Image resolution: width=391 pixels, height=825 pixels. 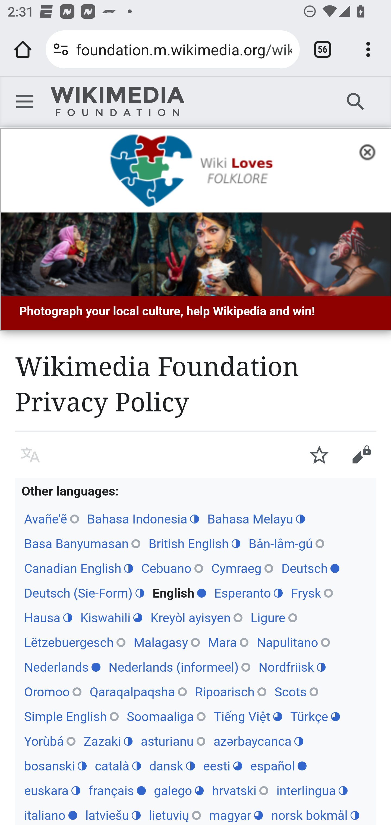 I want to click on Kiswahili, so click(x=111, y=618).